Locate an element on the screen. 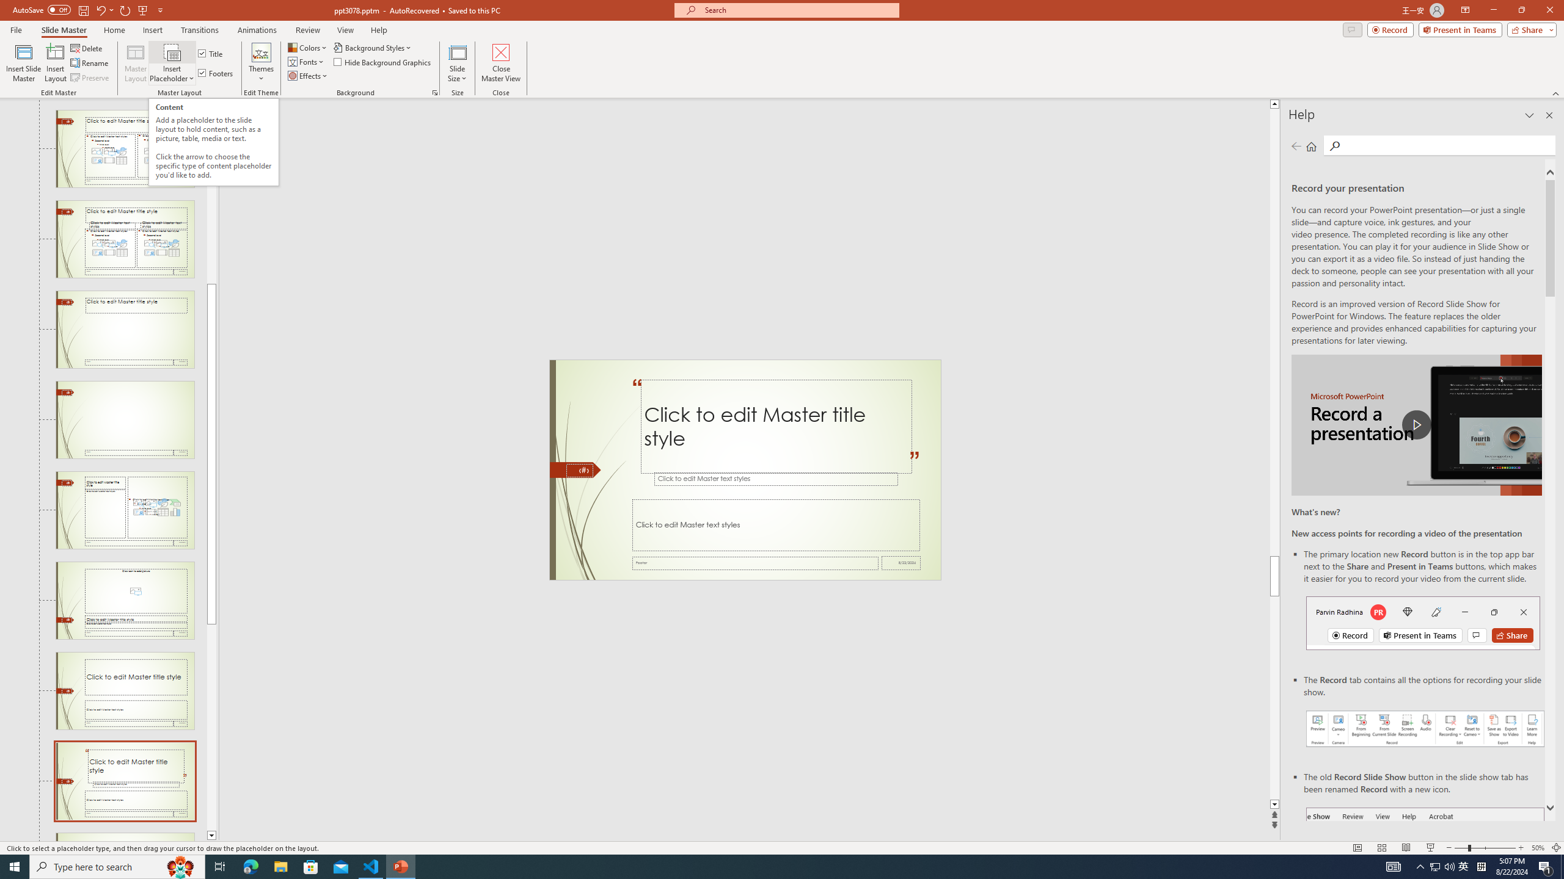 The width and height of the screenshot is (1564, 879). Effects is located at coordinates (309, 76).